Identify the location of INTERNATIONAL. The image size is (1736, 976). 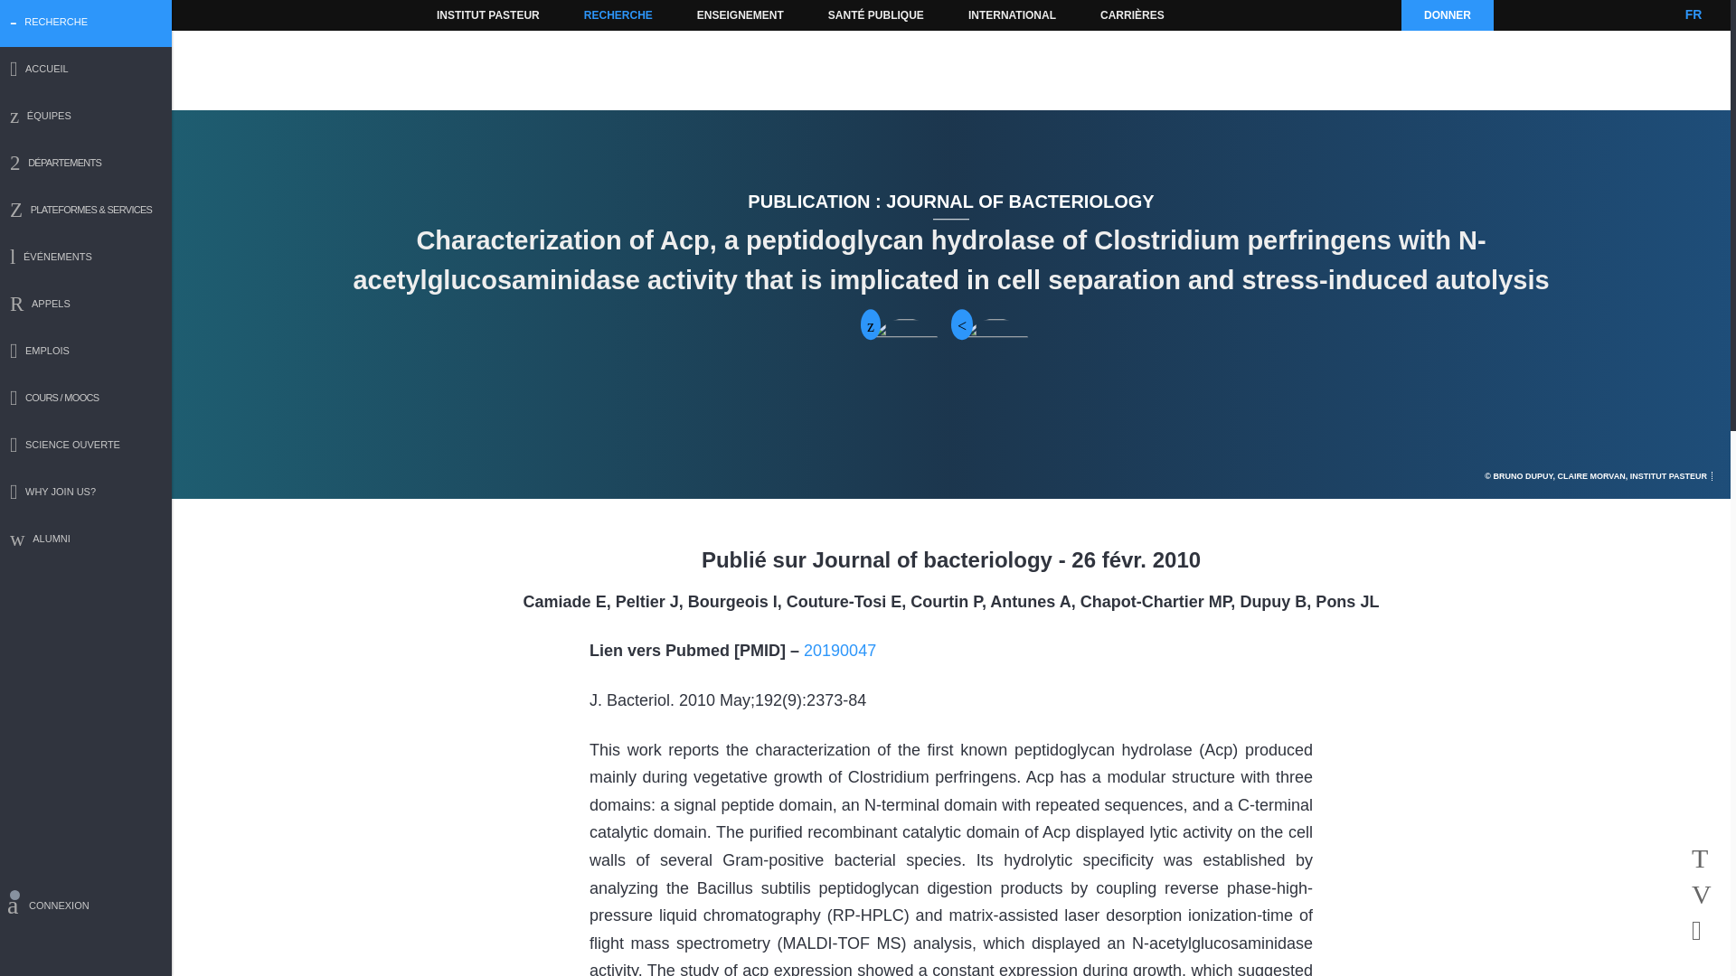
(1011, 14).